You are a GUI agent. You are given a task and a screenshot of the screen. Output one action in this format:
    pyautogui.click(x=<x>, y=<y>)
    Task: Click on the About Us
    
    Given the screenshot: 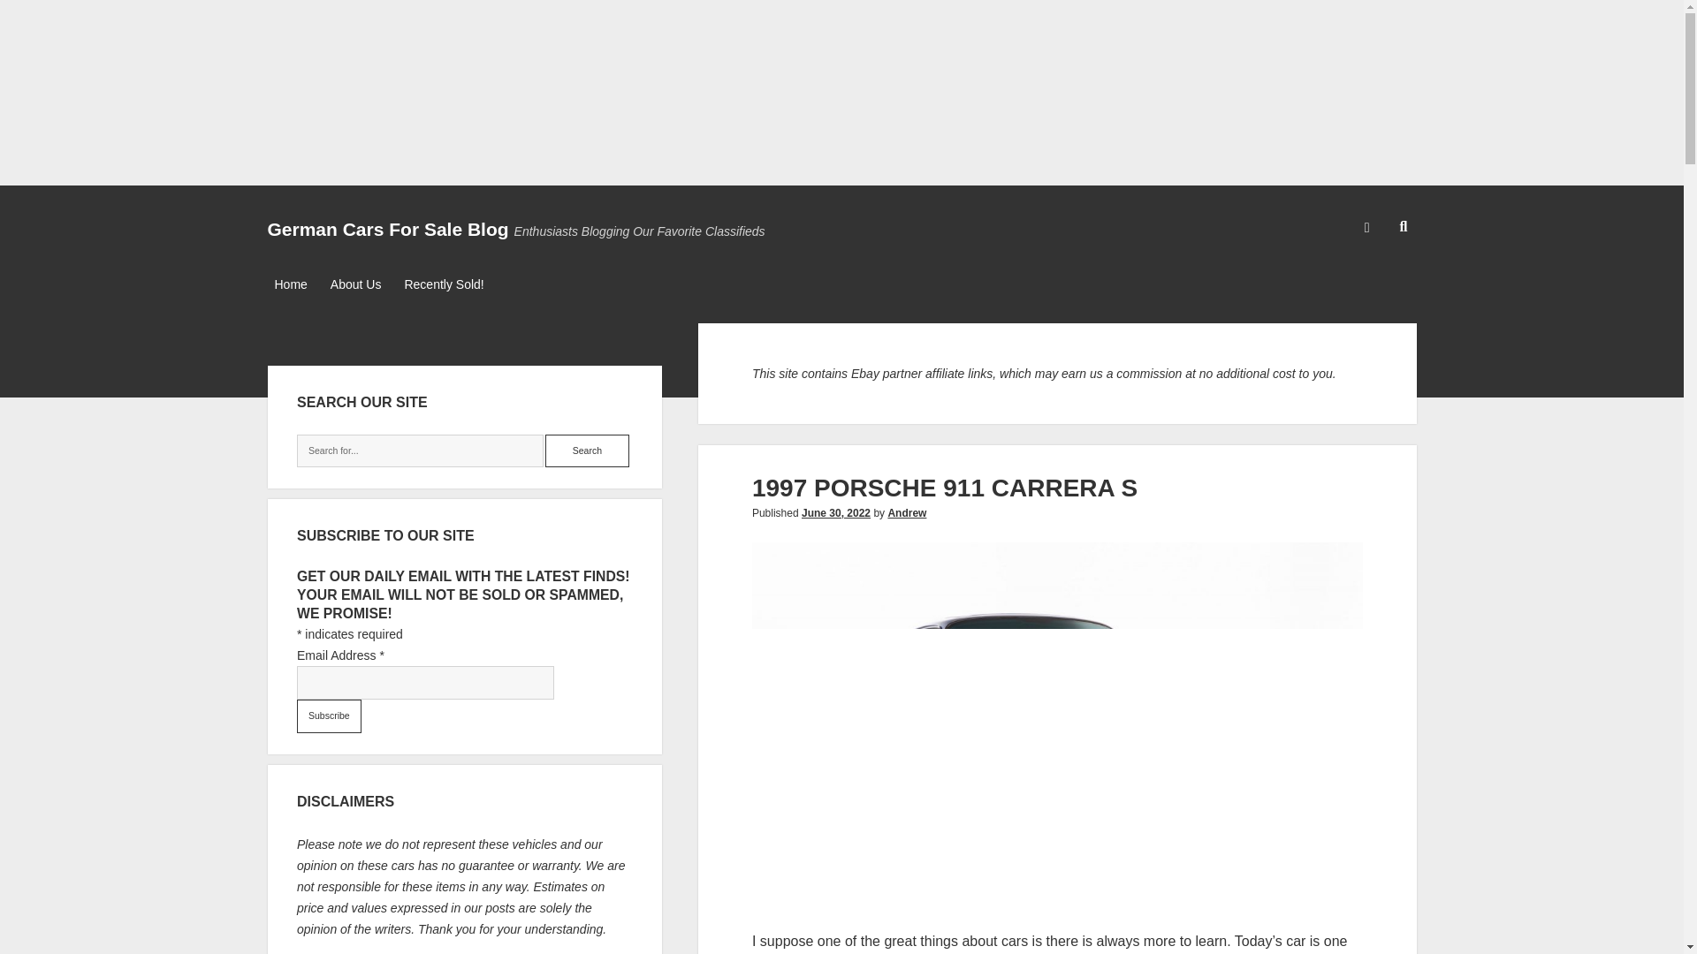 What is the action you would take?
    pyautogui.click(x=355, y=284)
    